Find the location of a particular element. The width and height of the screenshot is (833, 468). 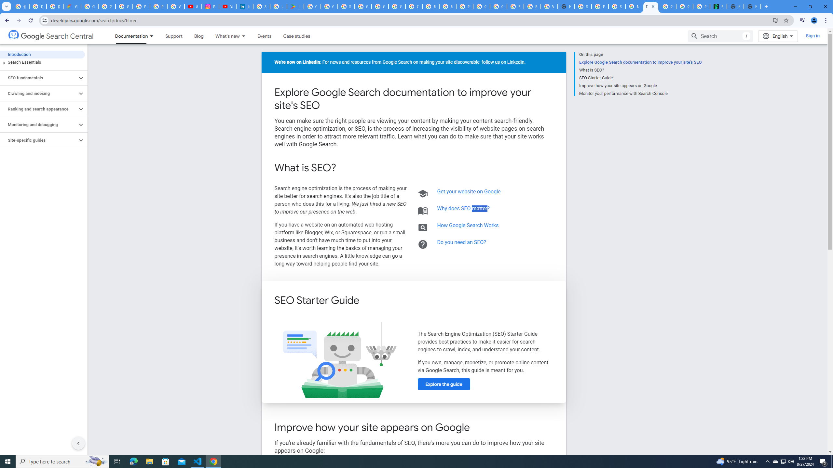

YouTube Culture & Trends - On The Rise: Handcam Videos is located at coordinates (227, 6).